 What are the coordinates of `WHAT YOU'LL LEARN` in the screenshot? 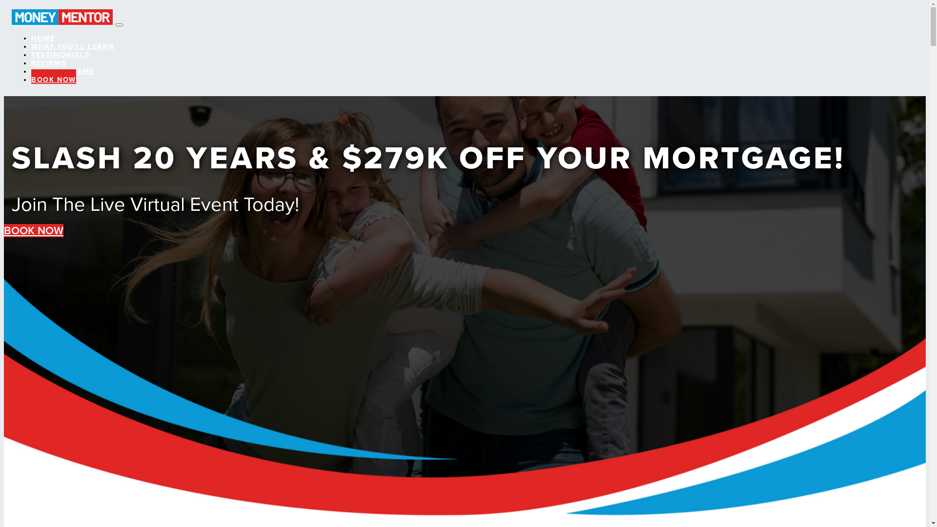 It's located at (72, 43).